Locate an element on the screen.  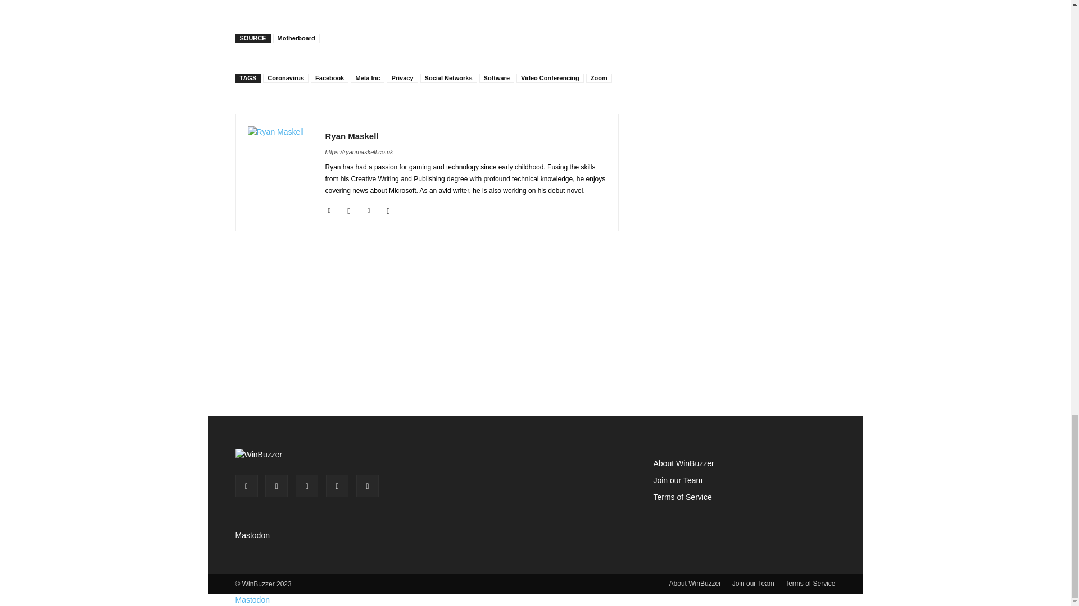
Twitter is located at coordinates (368, 209).